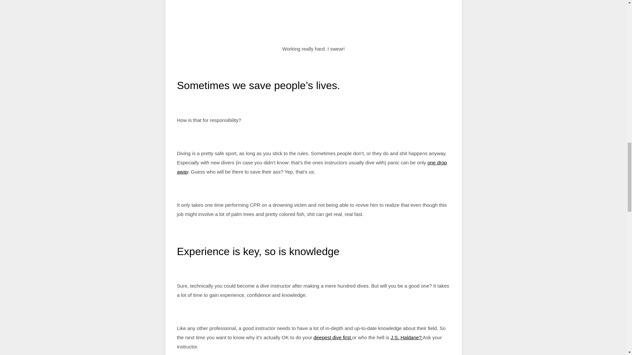 Image resolution: width=632 pixels, height=355 pixels. Describe the element at coordinates (407, 337) in the screenshot. I see `J.S. Haldane` at that location.